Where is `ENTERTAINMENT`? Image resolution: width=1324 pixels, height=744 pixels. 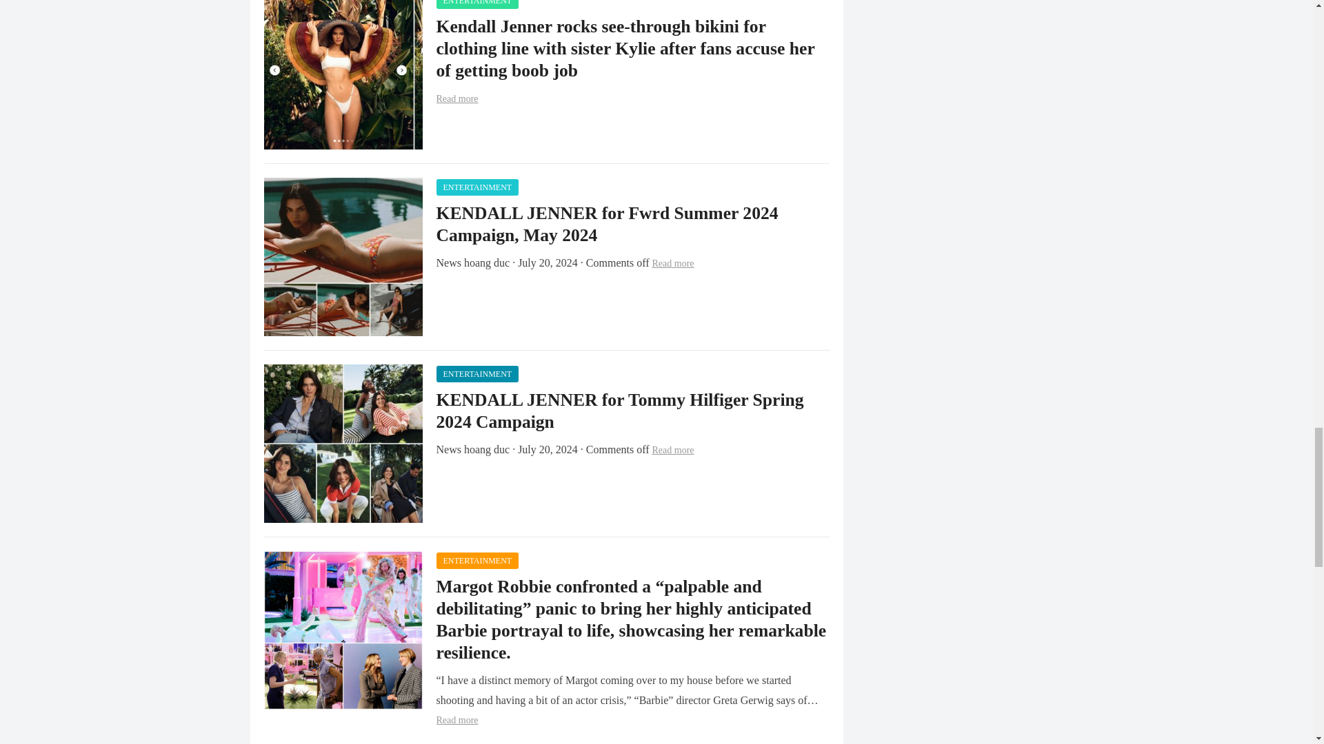
ENTERTAINMENT is located at coordinates (477, 187).